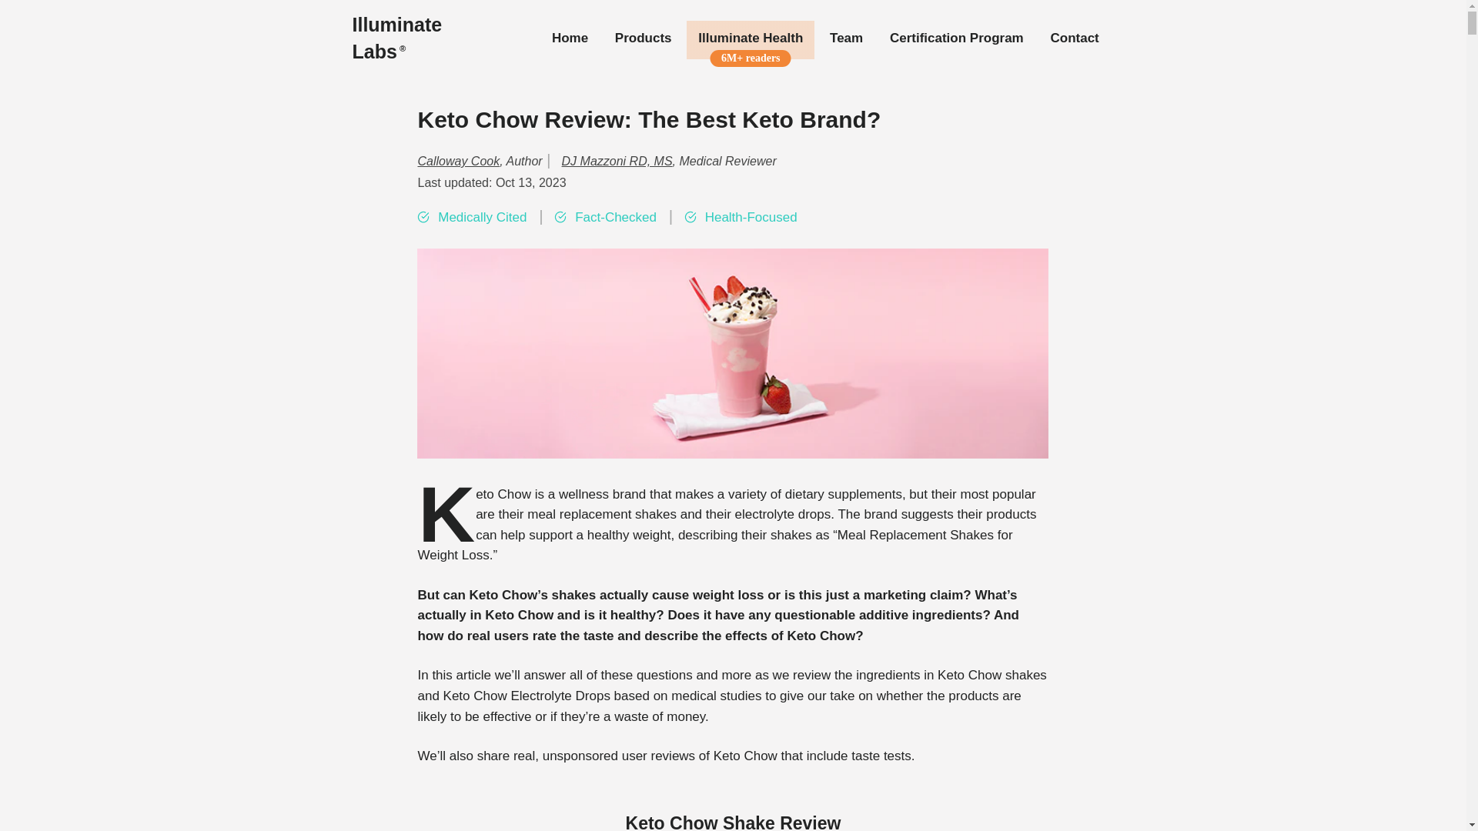 Image resolution: width=1478 pixels, height=831 pixels. I want to click on Certification Program, so click(956, 38).